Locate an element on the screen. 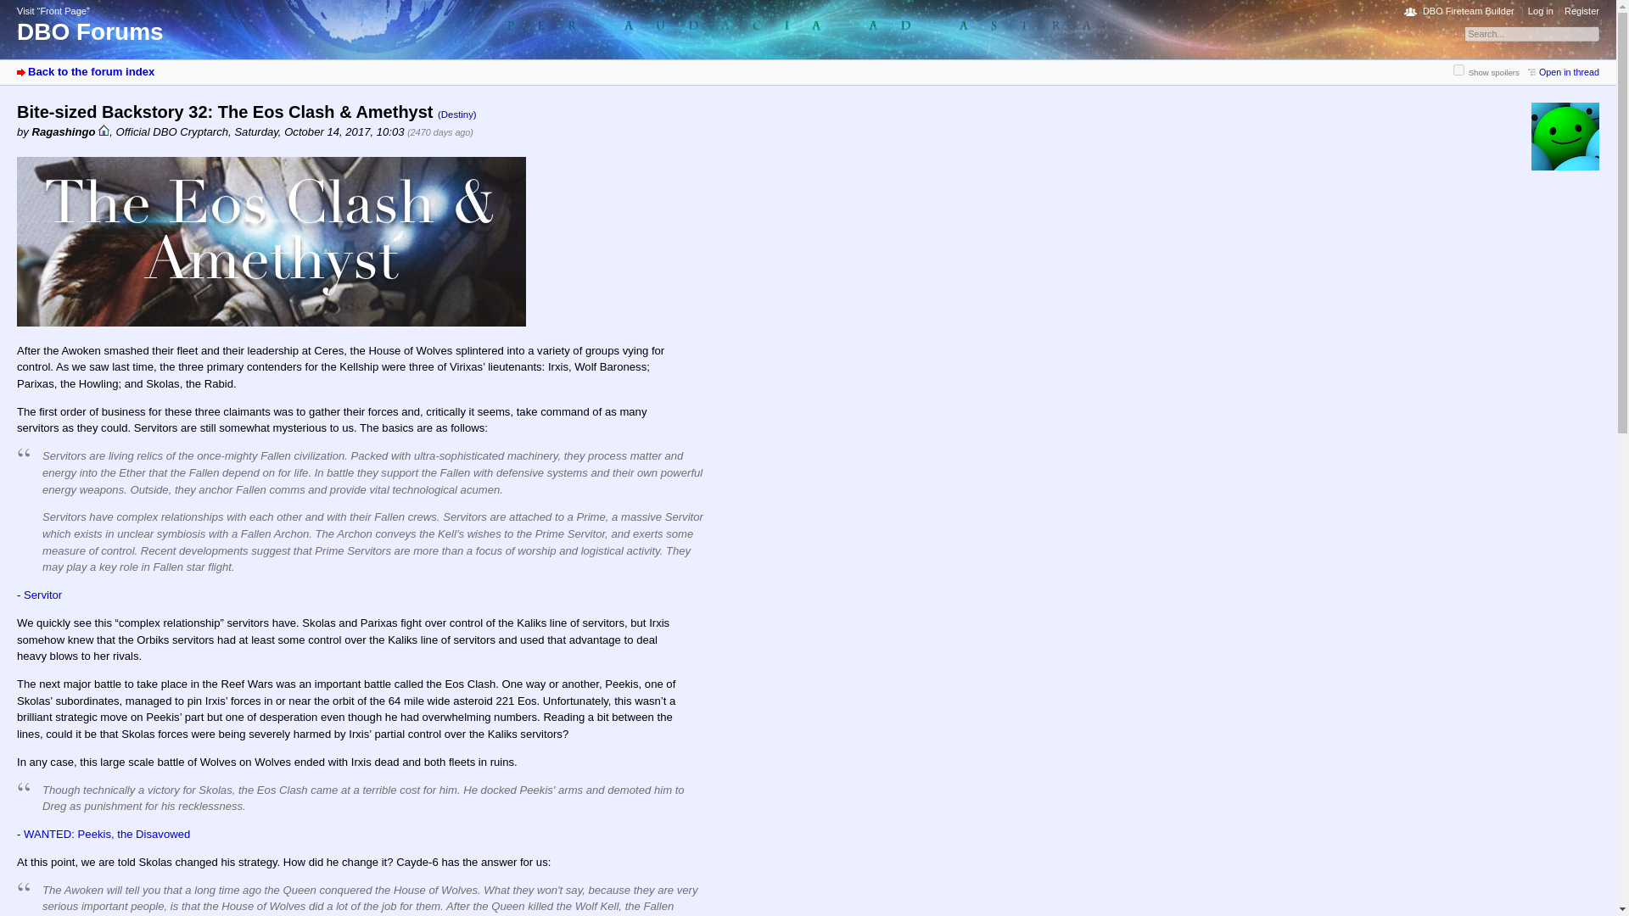 The width and height of the screenshot is (1629, 916). Search messages is located at coordinates (1531, 32).